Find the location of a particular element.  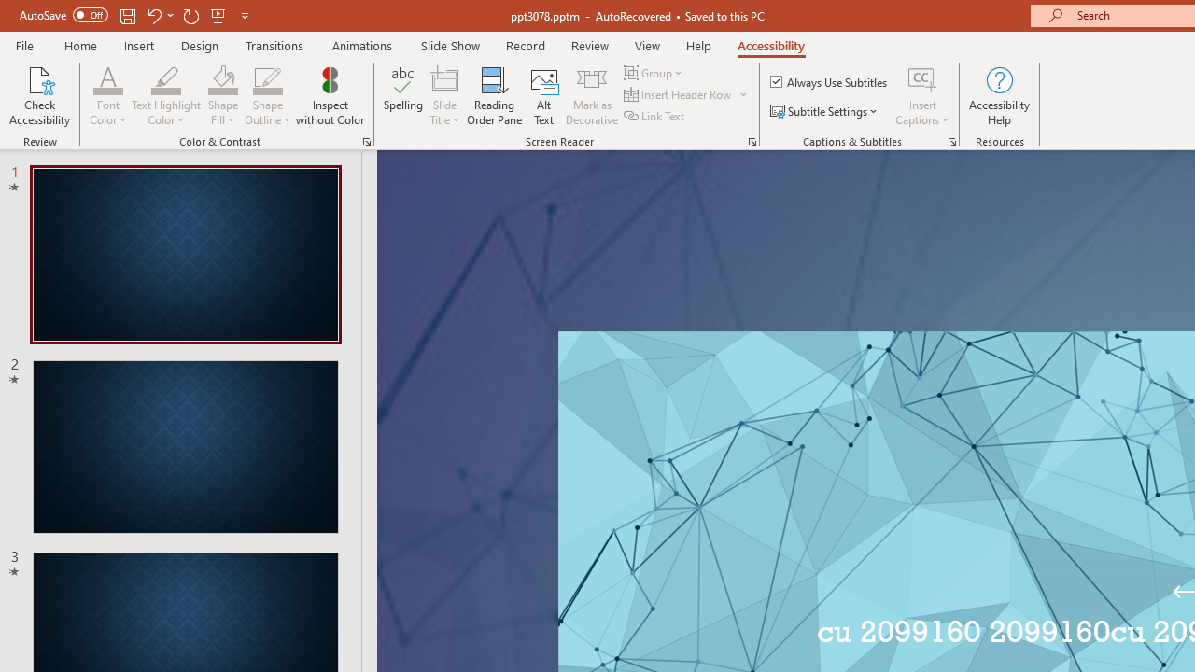

Check Accessibility is located at coordinates (39, 95).